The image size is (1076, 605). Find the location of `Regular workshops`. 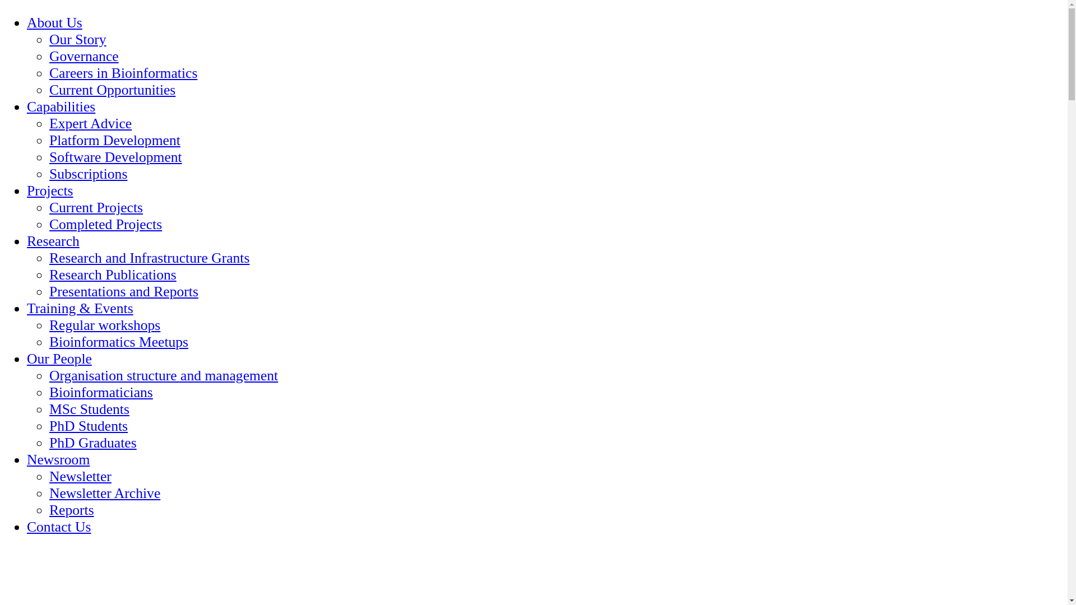

Regular workshops is located at coordinates (105, 325).